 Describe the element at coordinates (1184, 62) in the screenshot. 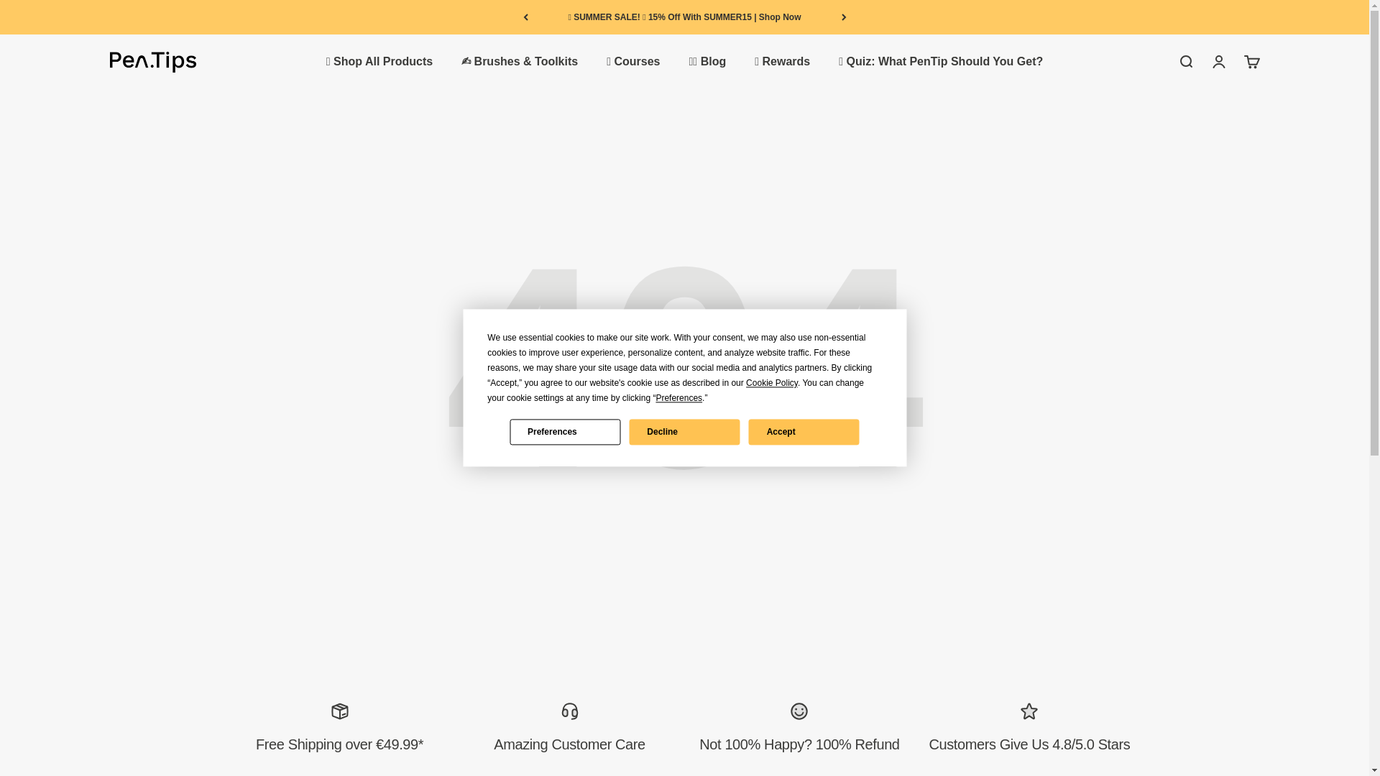

I see `Open search` at that location.